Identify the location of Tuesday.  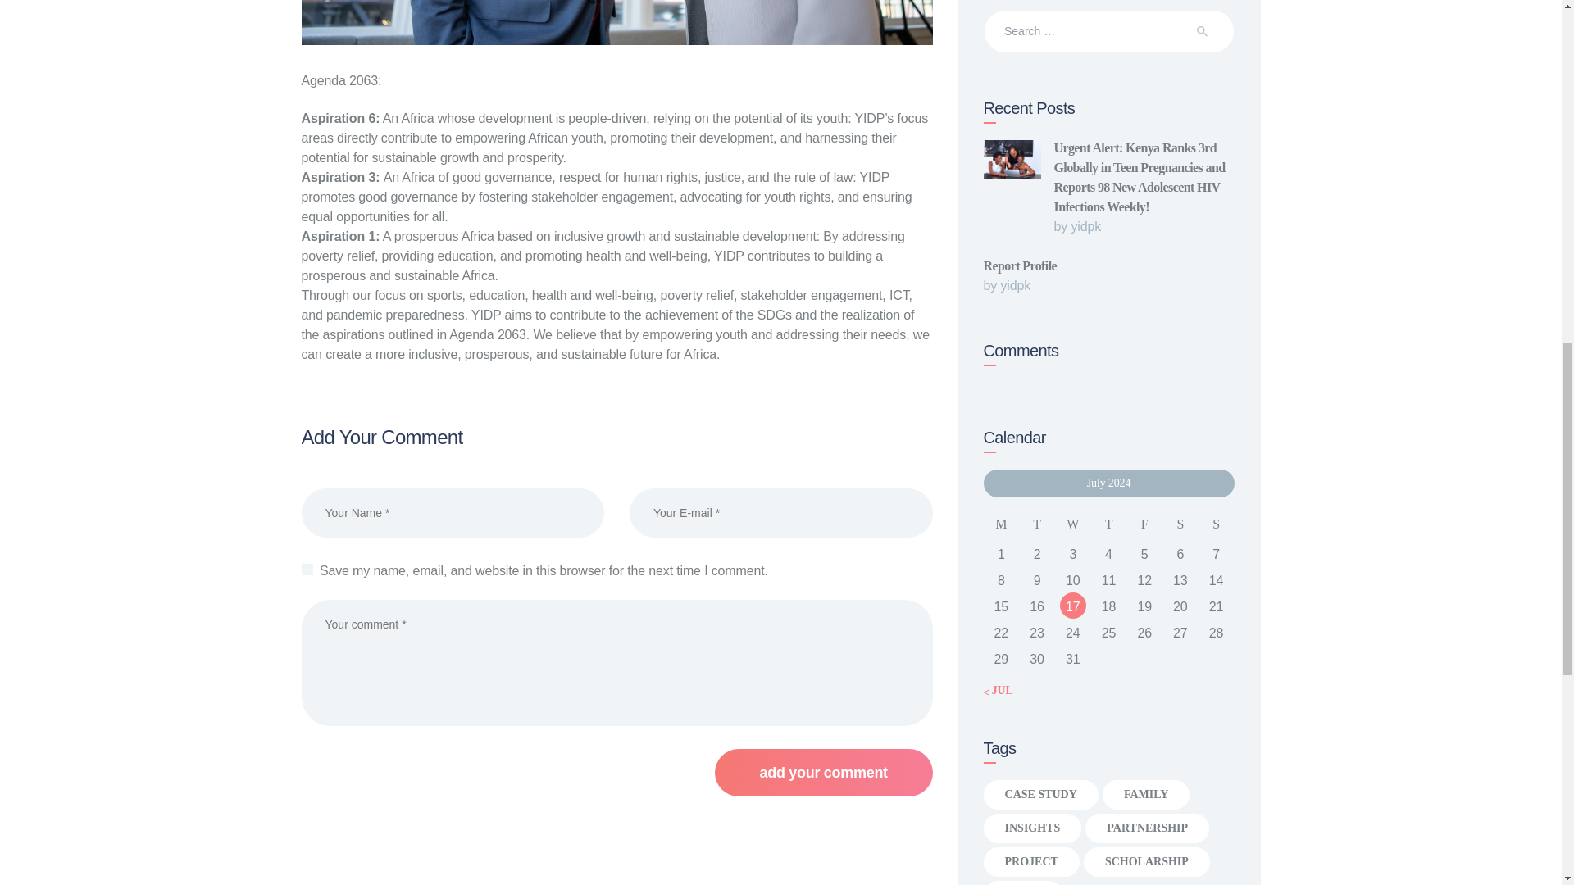
(1036, 524).